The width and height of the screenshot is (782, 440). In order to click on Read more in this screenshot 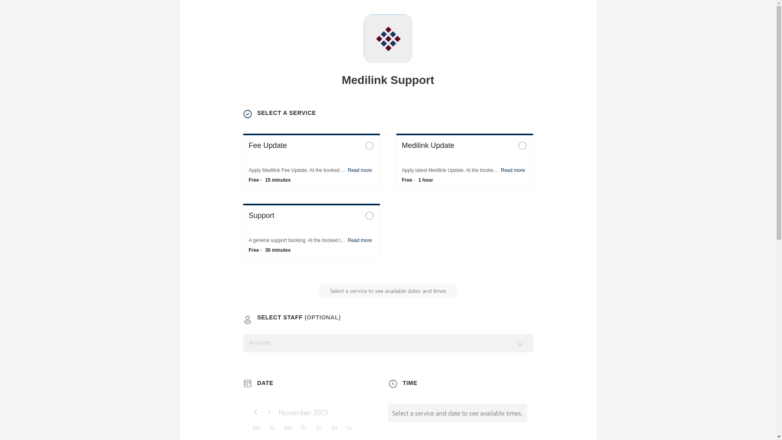, I will do `click(513, 170)`.